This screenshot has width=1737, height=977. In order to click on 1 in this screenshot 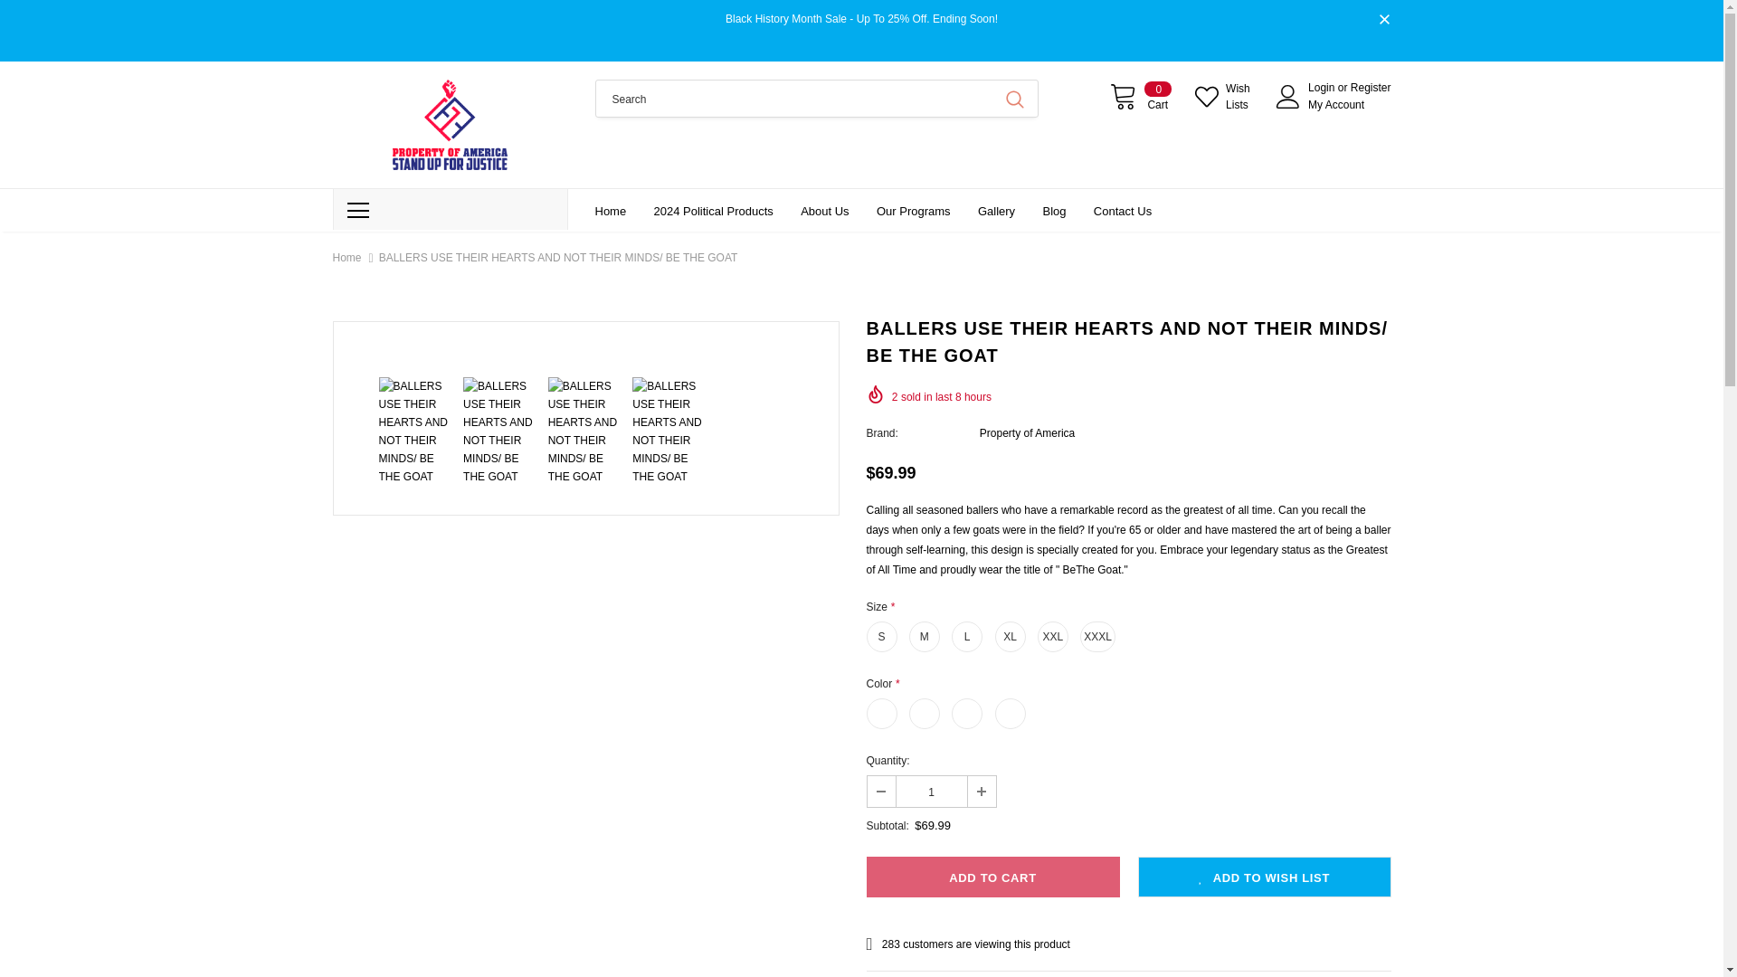, I will do `click(930, 791)`.